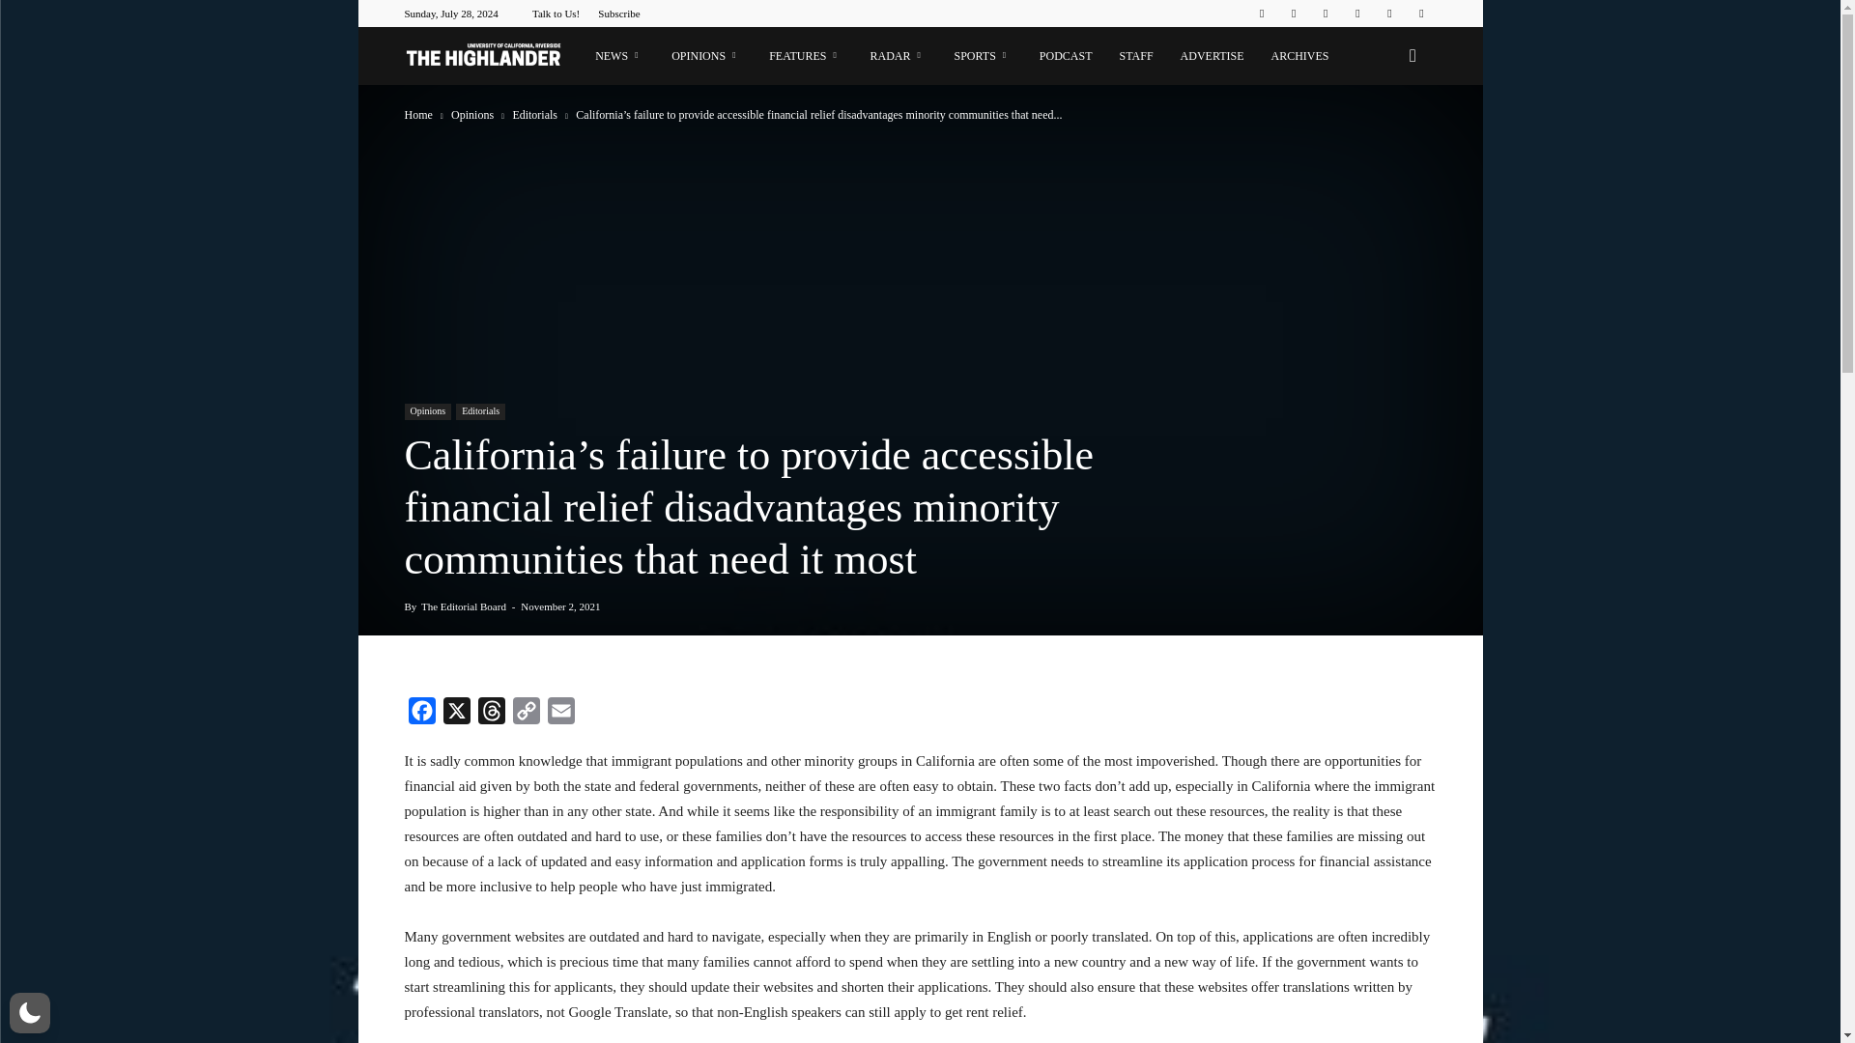 This screenshot has height=1043, width=1855. Describe the element at coordinates (1357, 14) in the screenshot. I see `Spotify` at that location.